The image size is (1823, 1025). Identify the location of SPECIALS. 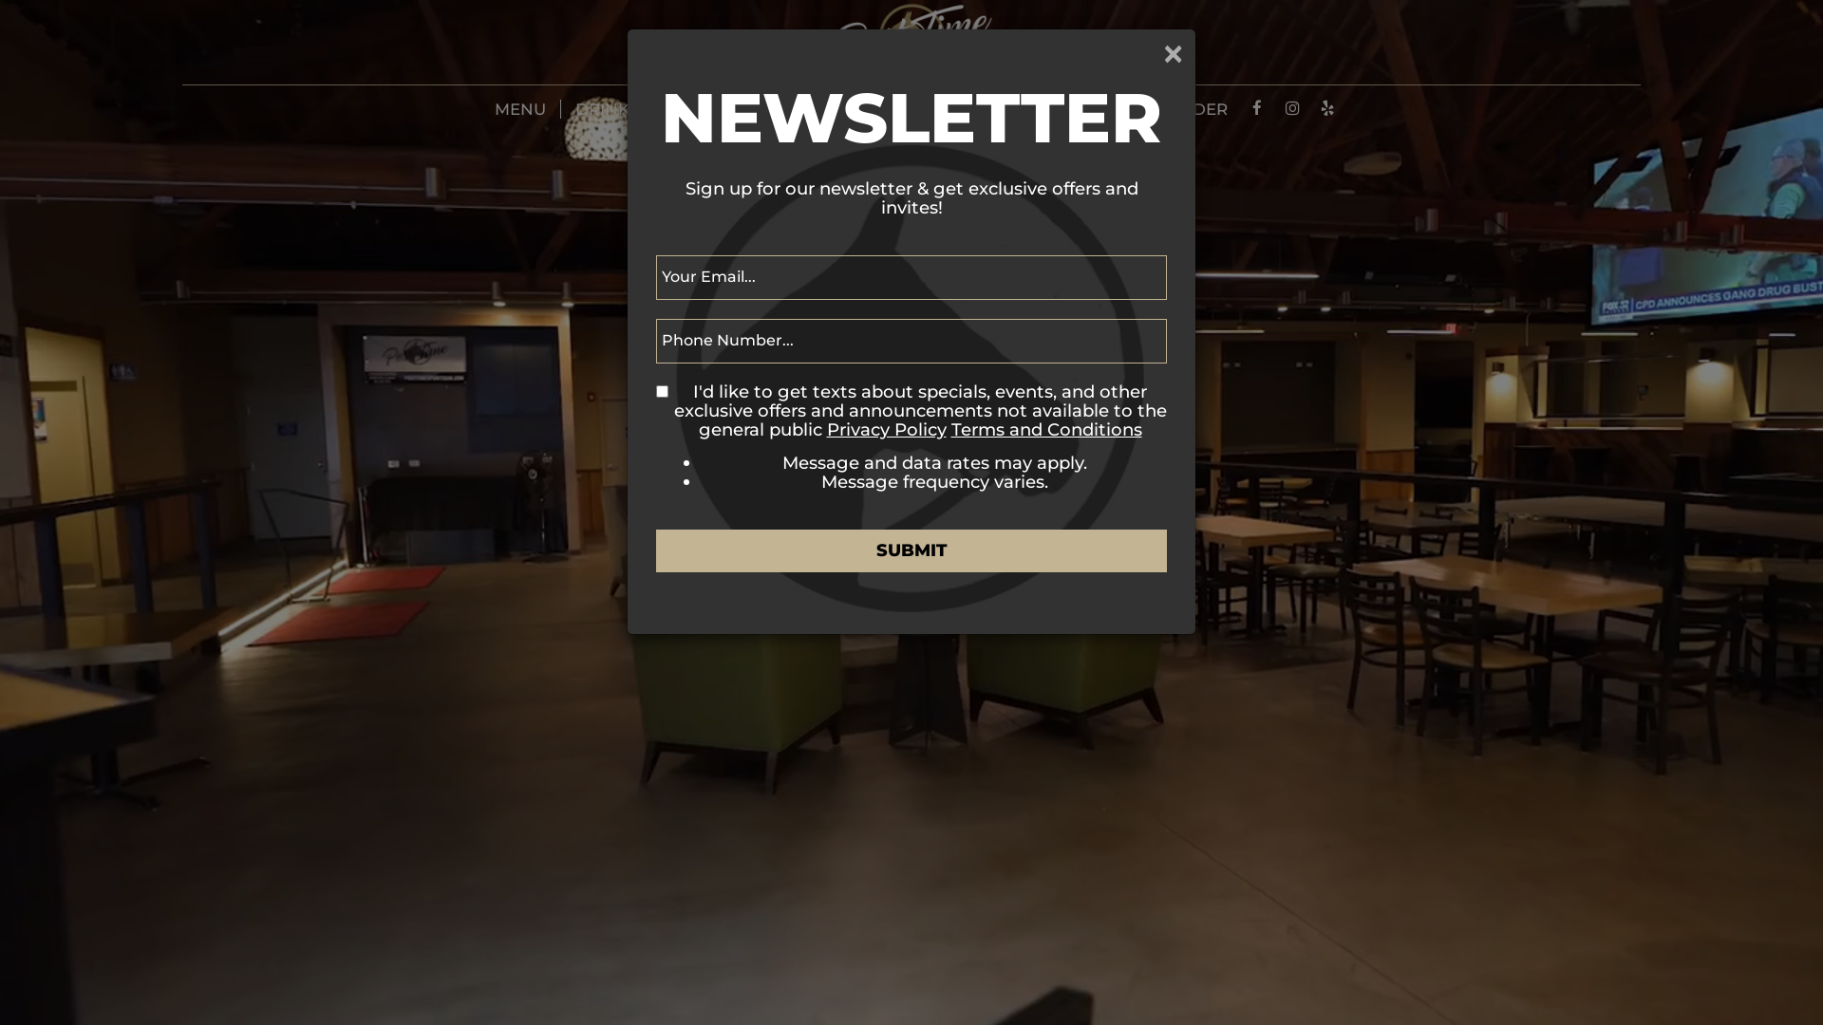
(708, 109).